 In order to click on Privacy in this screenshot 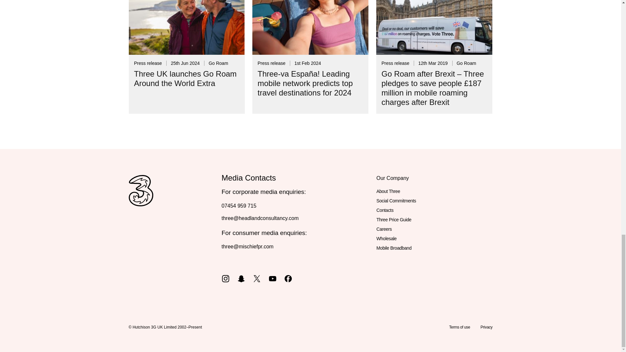, I will do `click(486, 327)`.